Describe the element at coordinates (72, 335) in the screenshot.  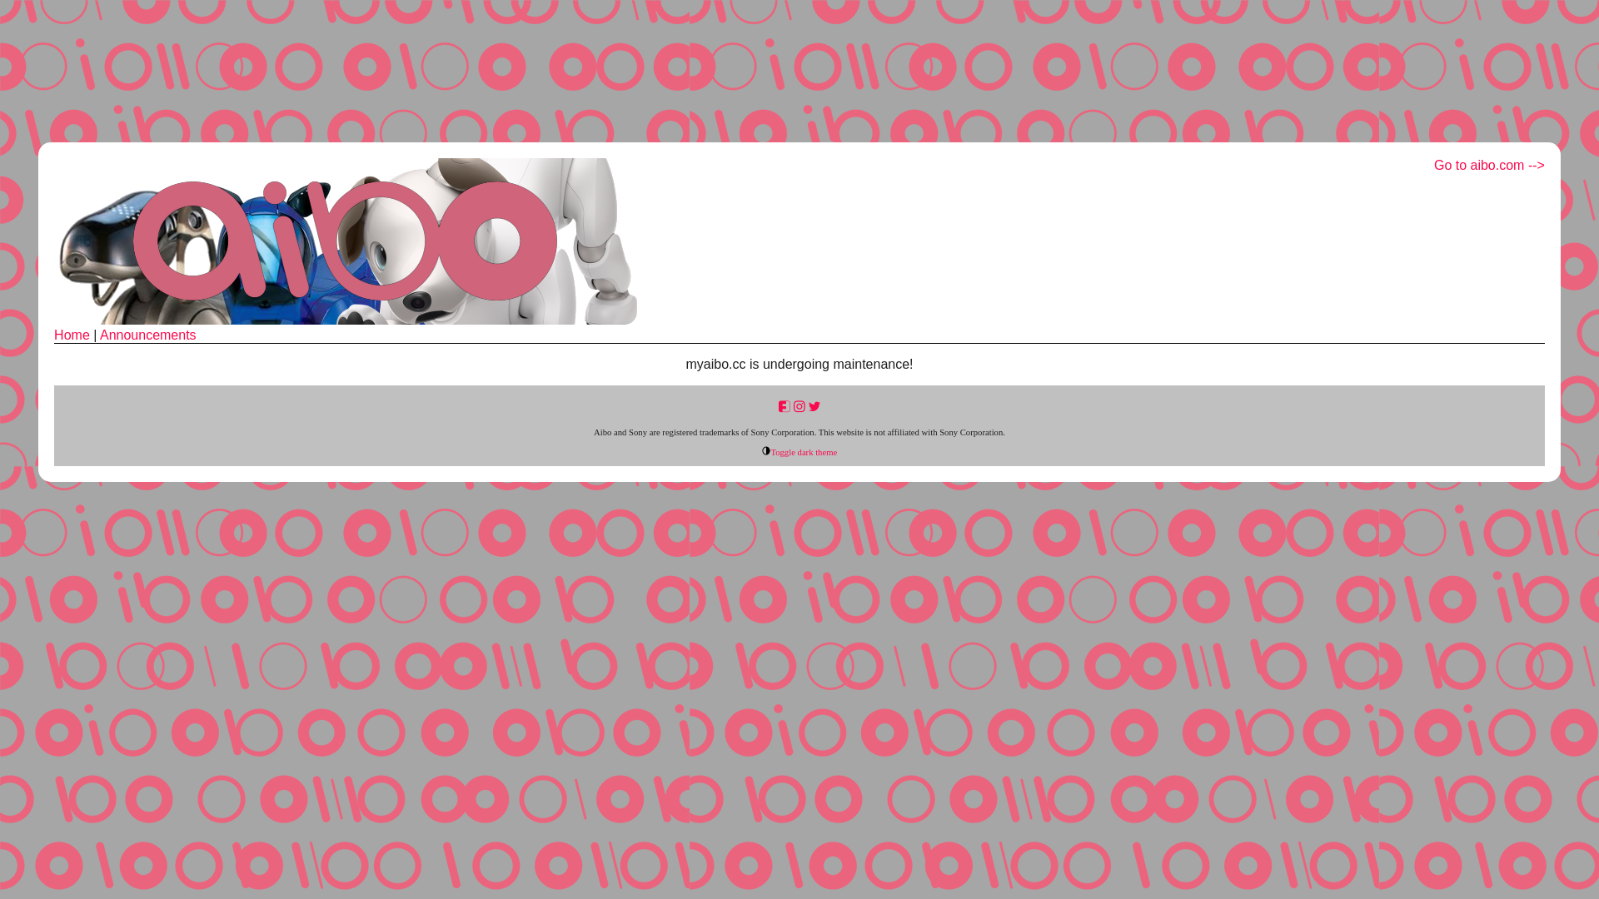
I see `Home` at that location.